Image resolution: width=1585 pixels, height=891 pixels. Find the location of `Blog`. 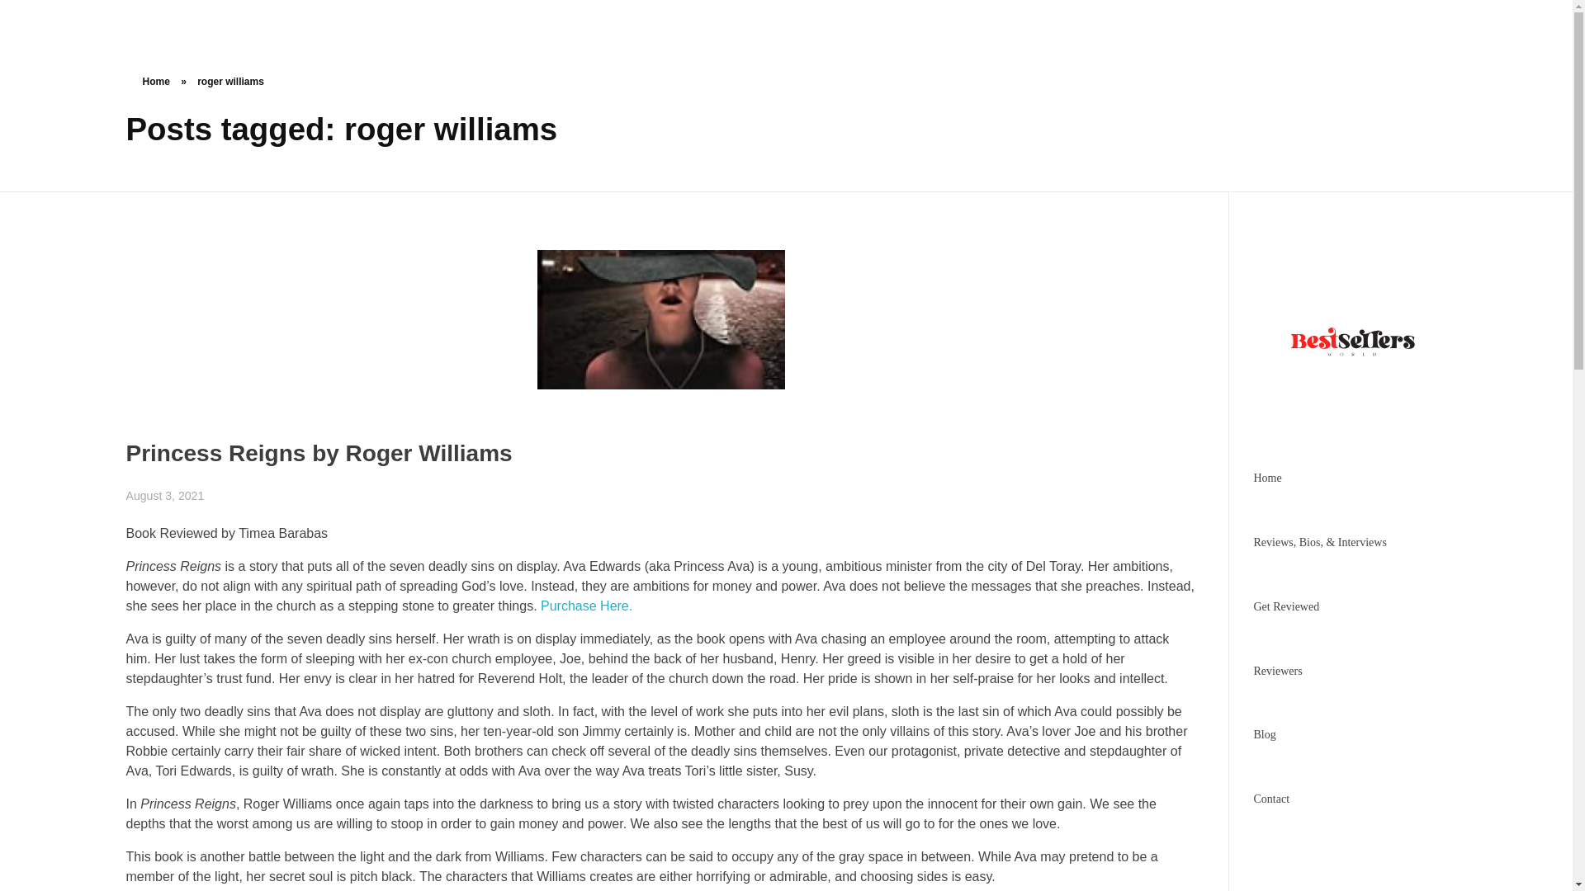

Blog is located at coordinates (1265, 734).